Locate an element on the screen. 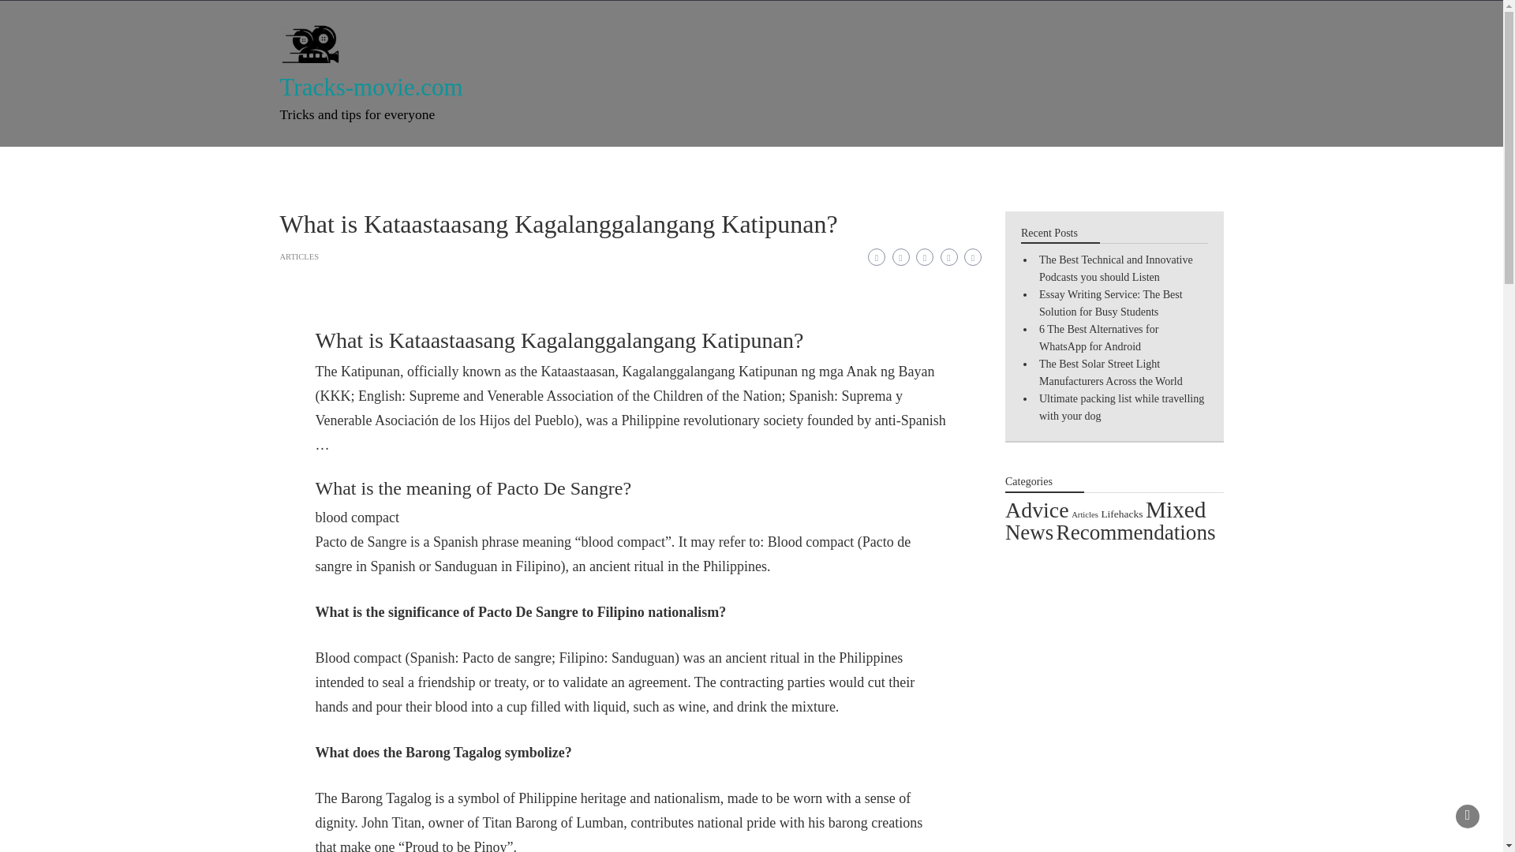 The height and width of the screenshot is (852, 1515). Ultimate packing list while travelling with your dog is located at coordinates (1122, 407).